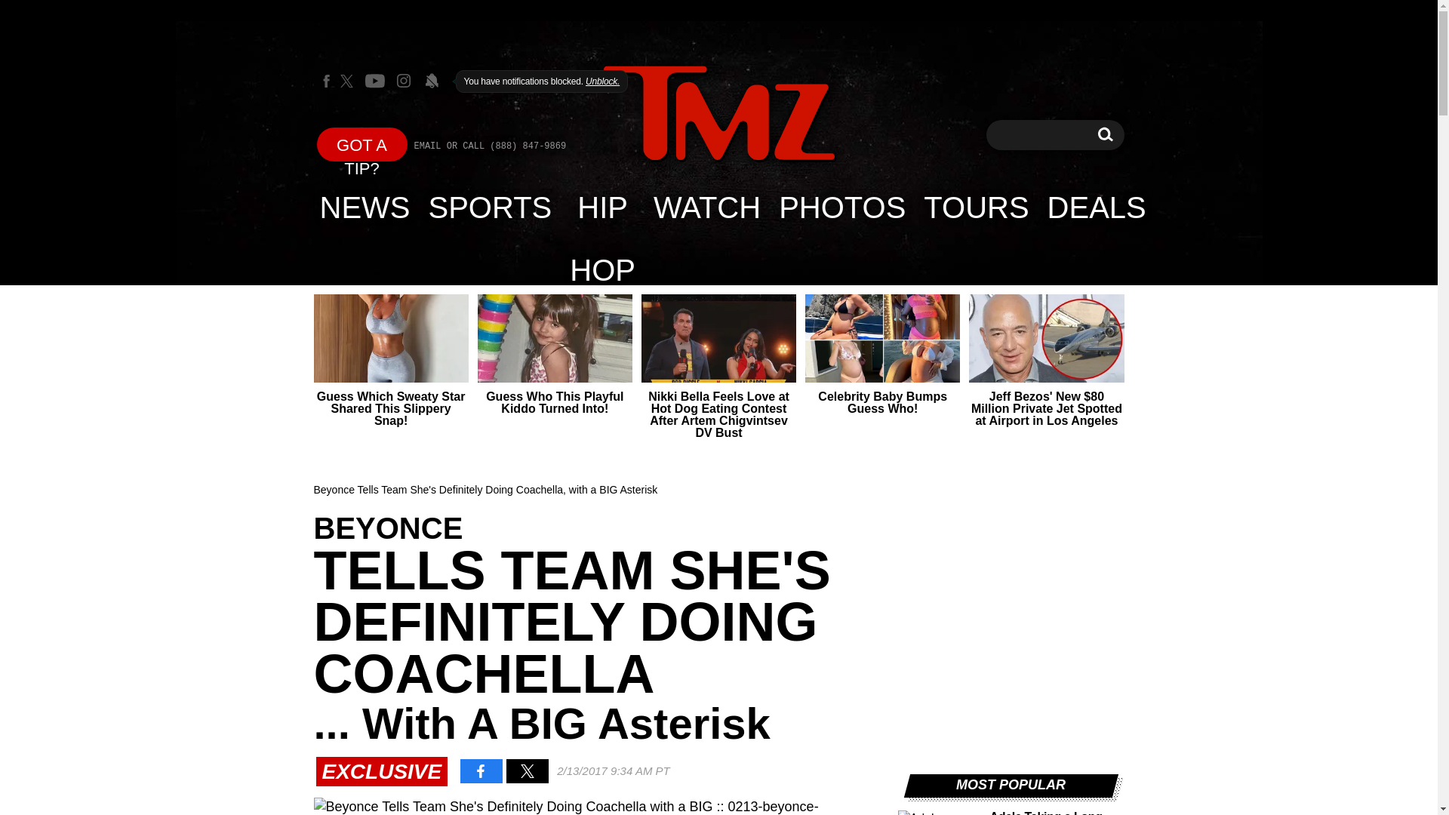 The height and width of the screenshot is (815, 1449). I want to click on WATCH, so click(706, 207).